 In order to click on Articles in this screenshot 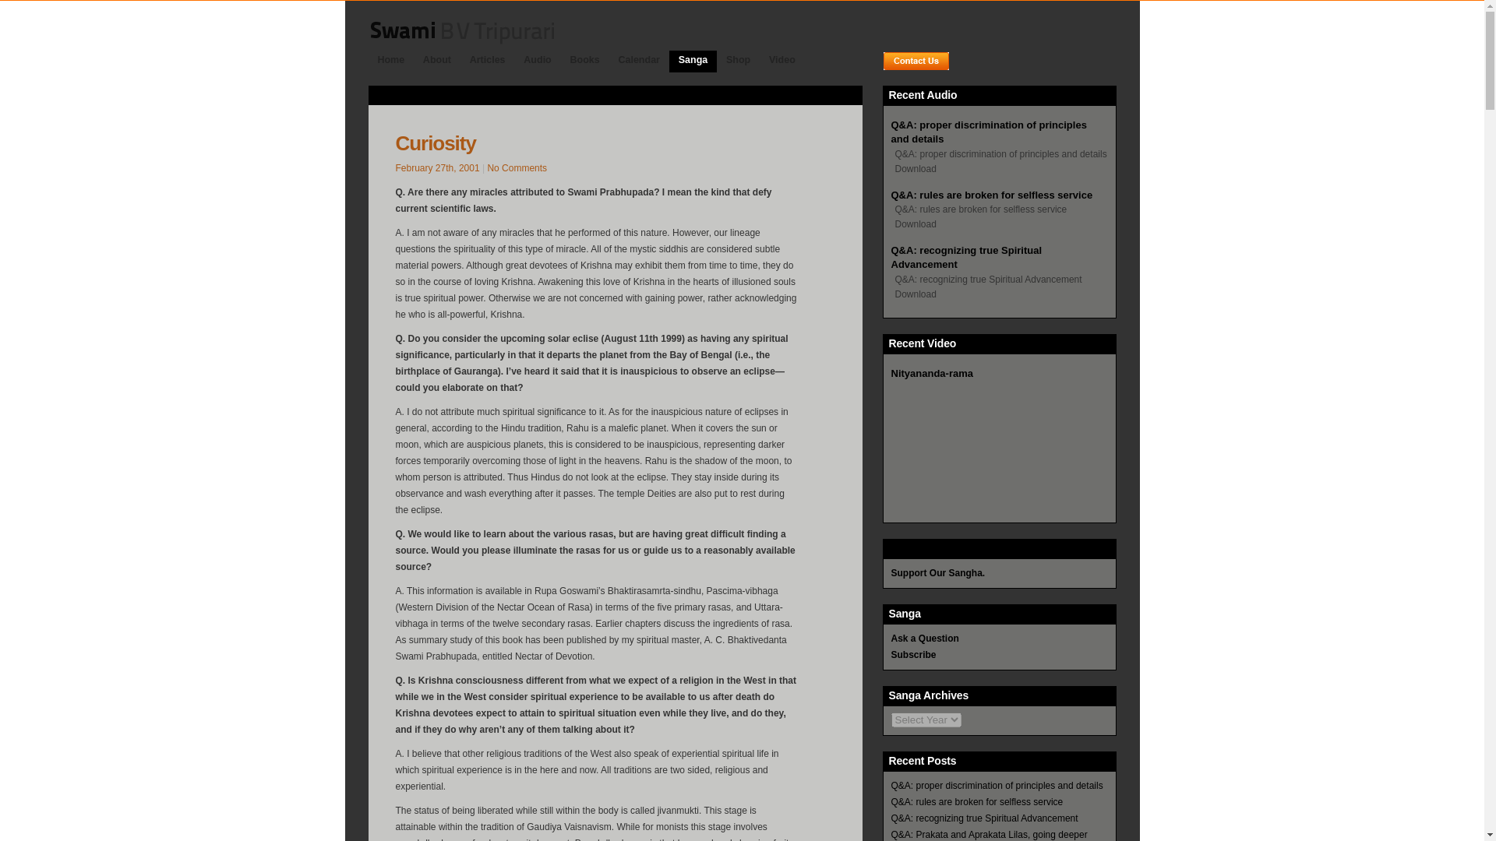, I will do `click(488, 59)`.